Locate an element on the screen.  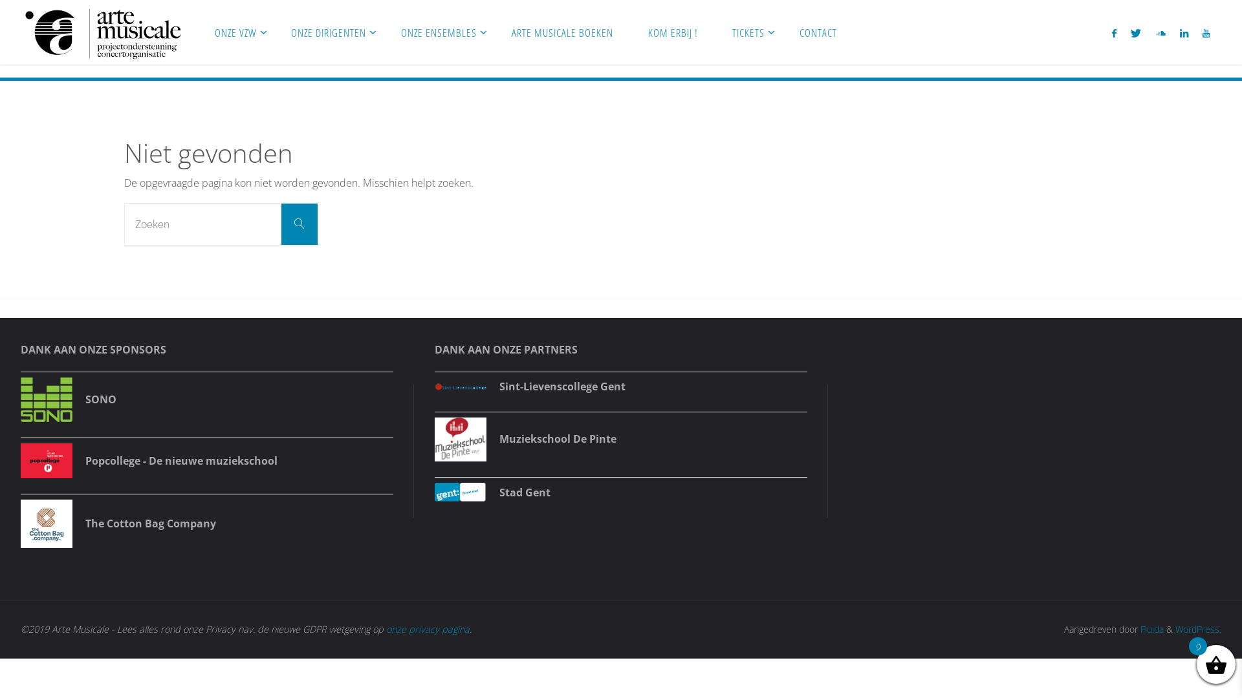
YouTube is located at coordinates (1206, 33).